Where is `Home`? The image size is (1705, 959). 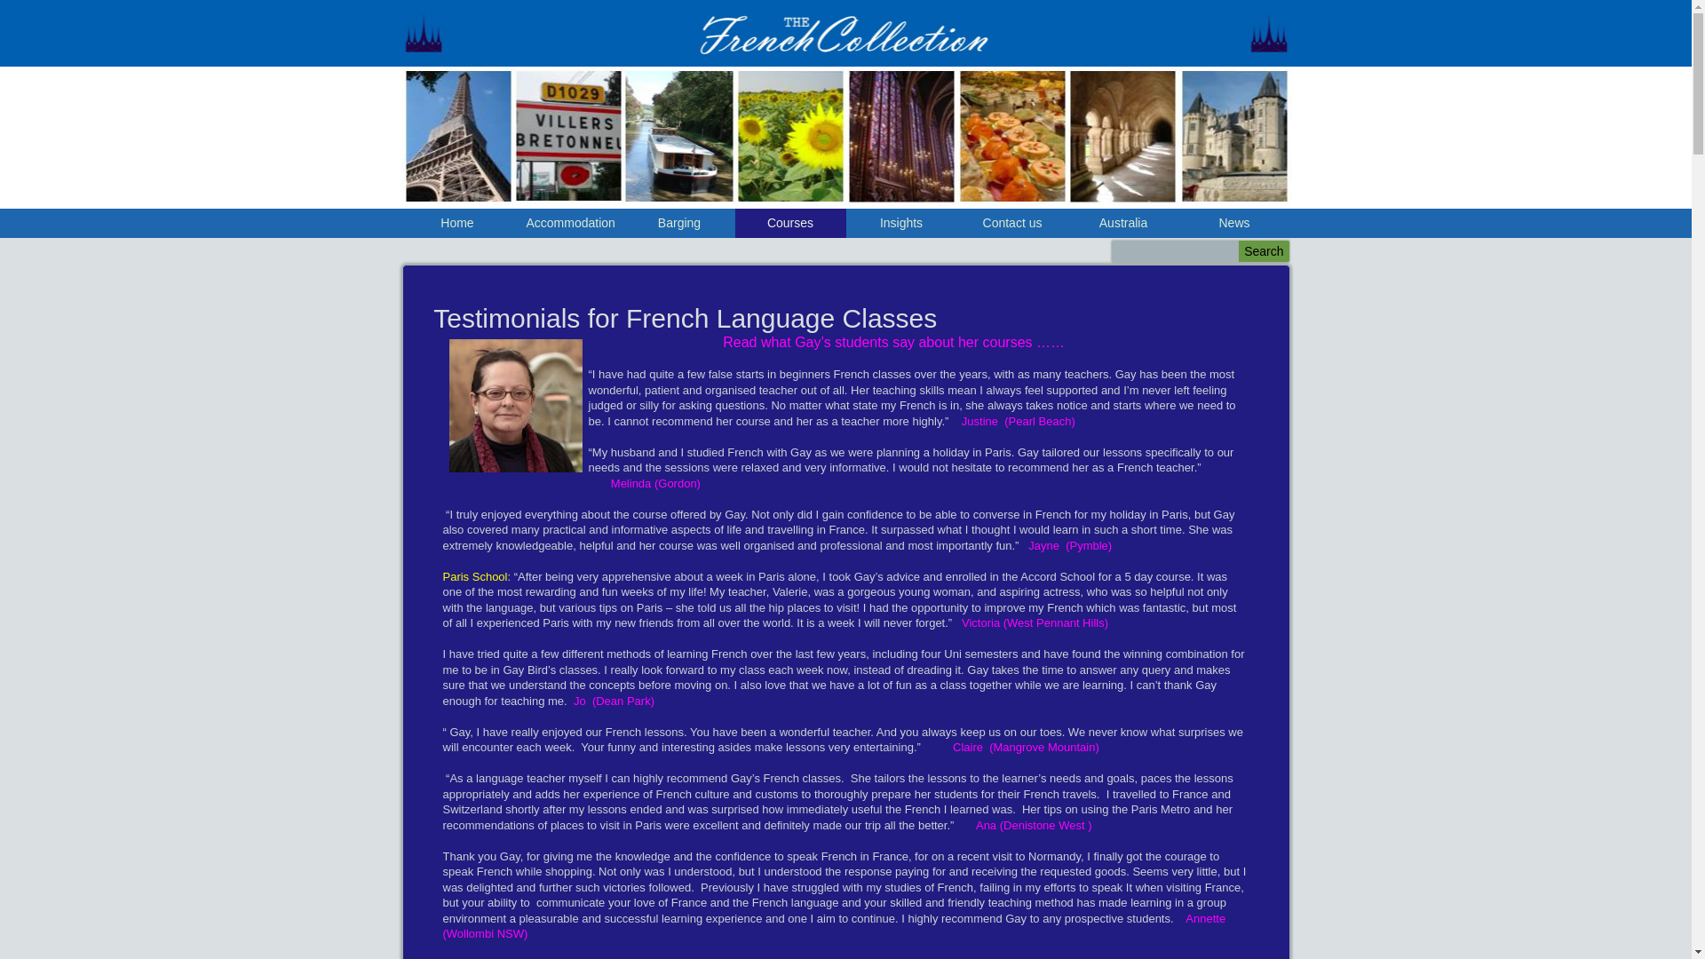
Home is located at coordinates (456, 224).